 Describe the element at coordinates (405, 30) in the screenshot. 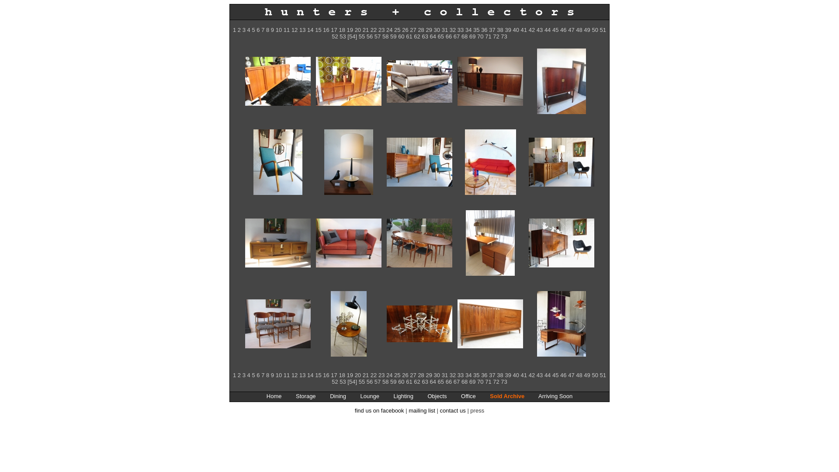

I see `26` at that location.